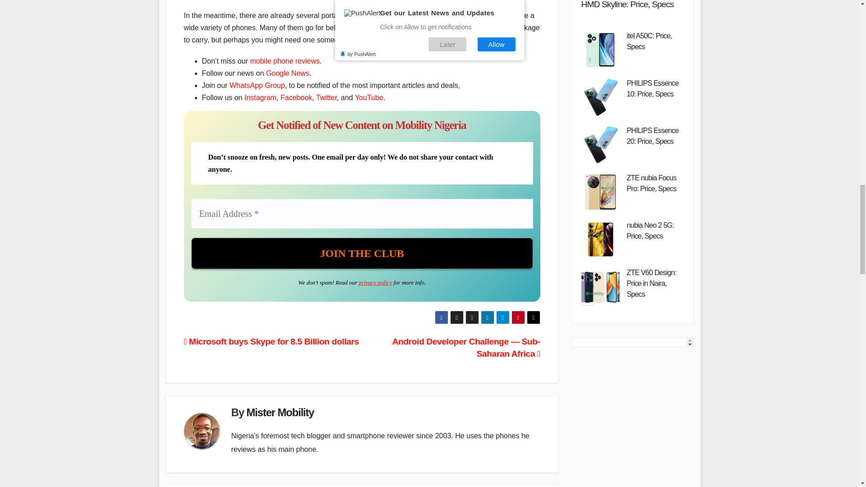 This screenshot has height=487, width=866. Describe the element at coordinates (296, 97) in the screenshot. I see `Facebook` at that location.